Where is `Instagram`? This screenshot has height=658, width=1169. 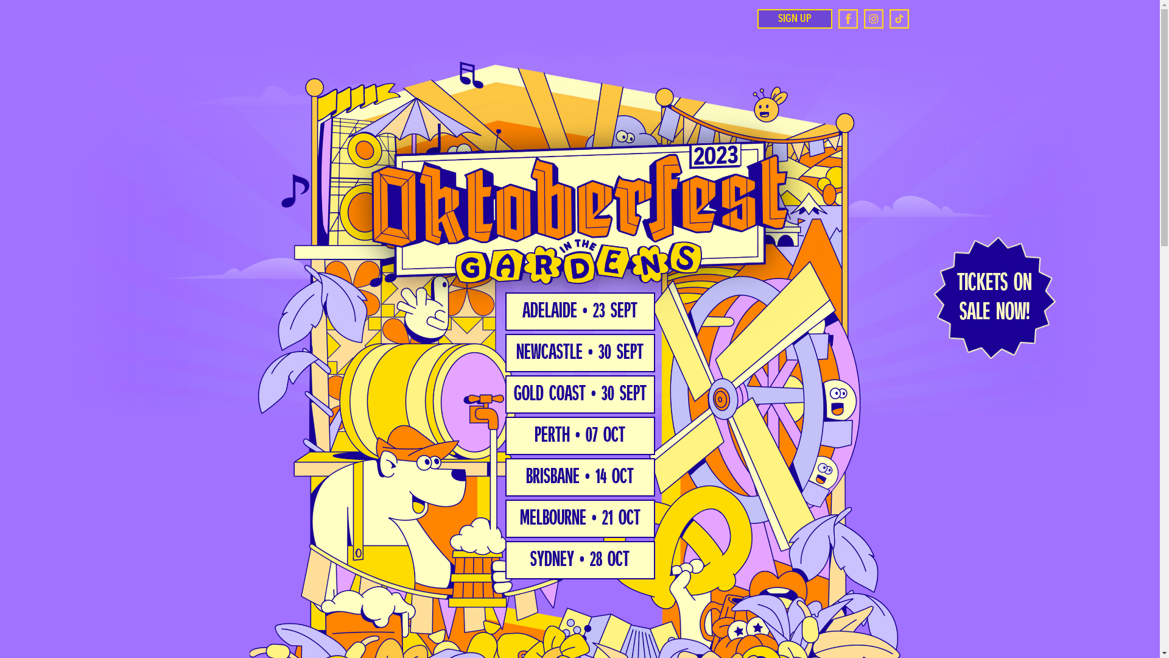 Instagram is located at coordinates (873, 19).